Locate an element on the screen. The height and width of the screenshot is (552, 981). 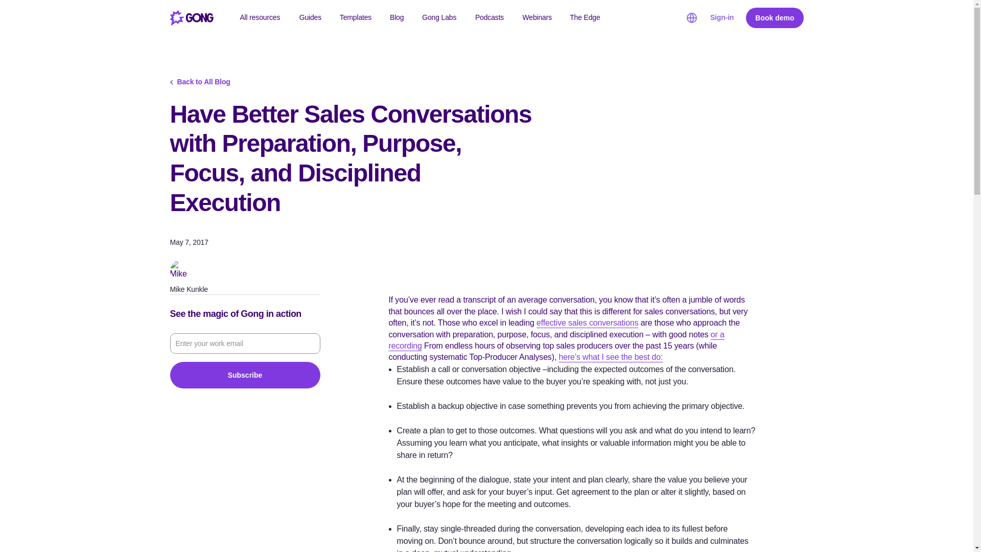
effective sales conversations is located at coordinates (588, 323).